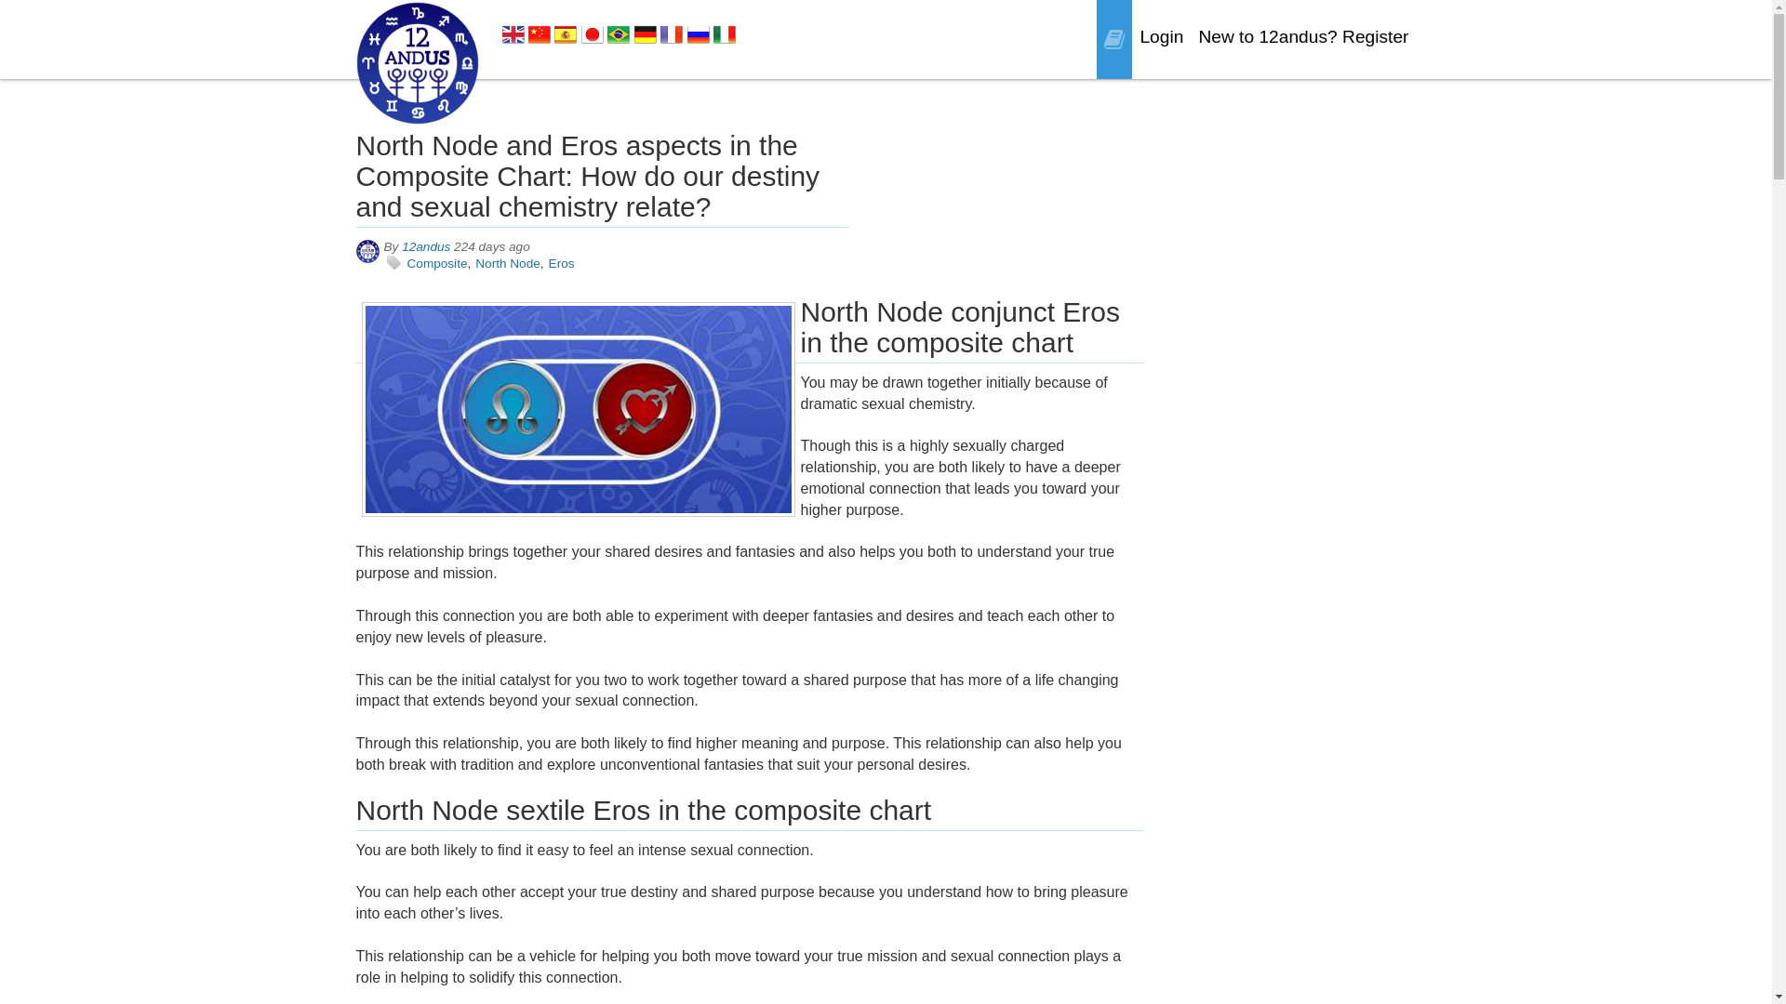 This screenshot has height=1004, width=1786. What do you see at coordinates (725, 33) in the screenshot?
I see `Italian` at bounding box center [725, 33].